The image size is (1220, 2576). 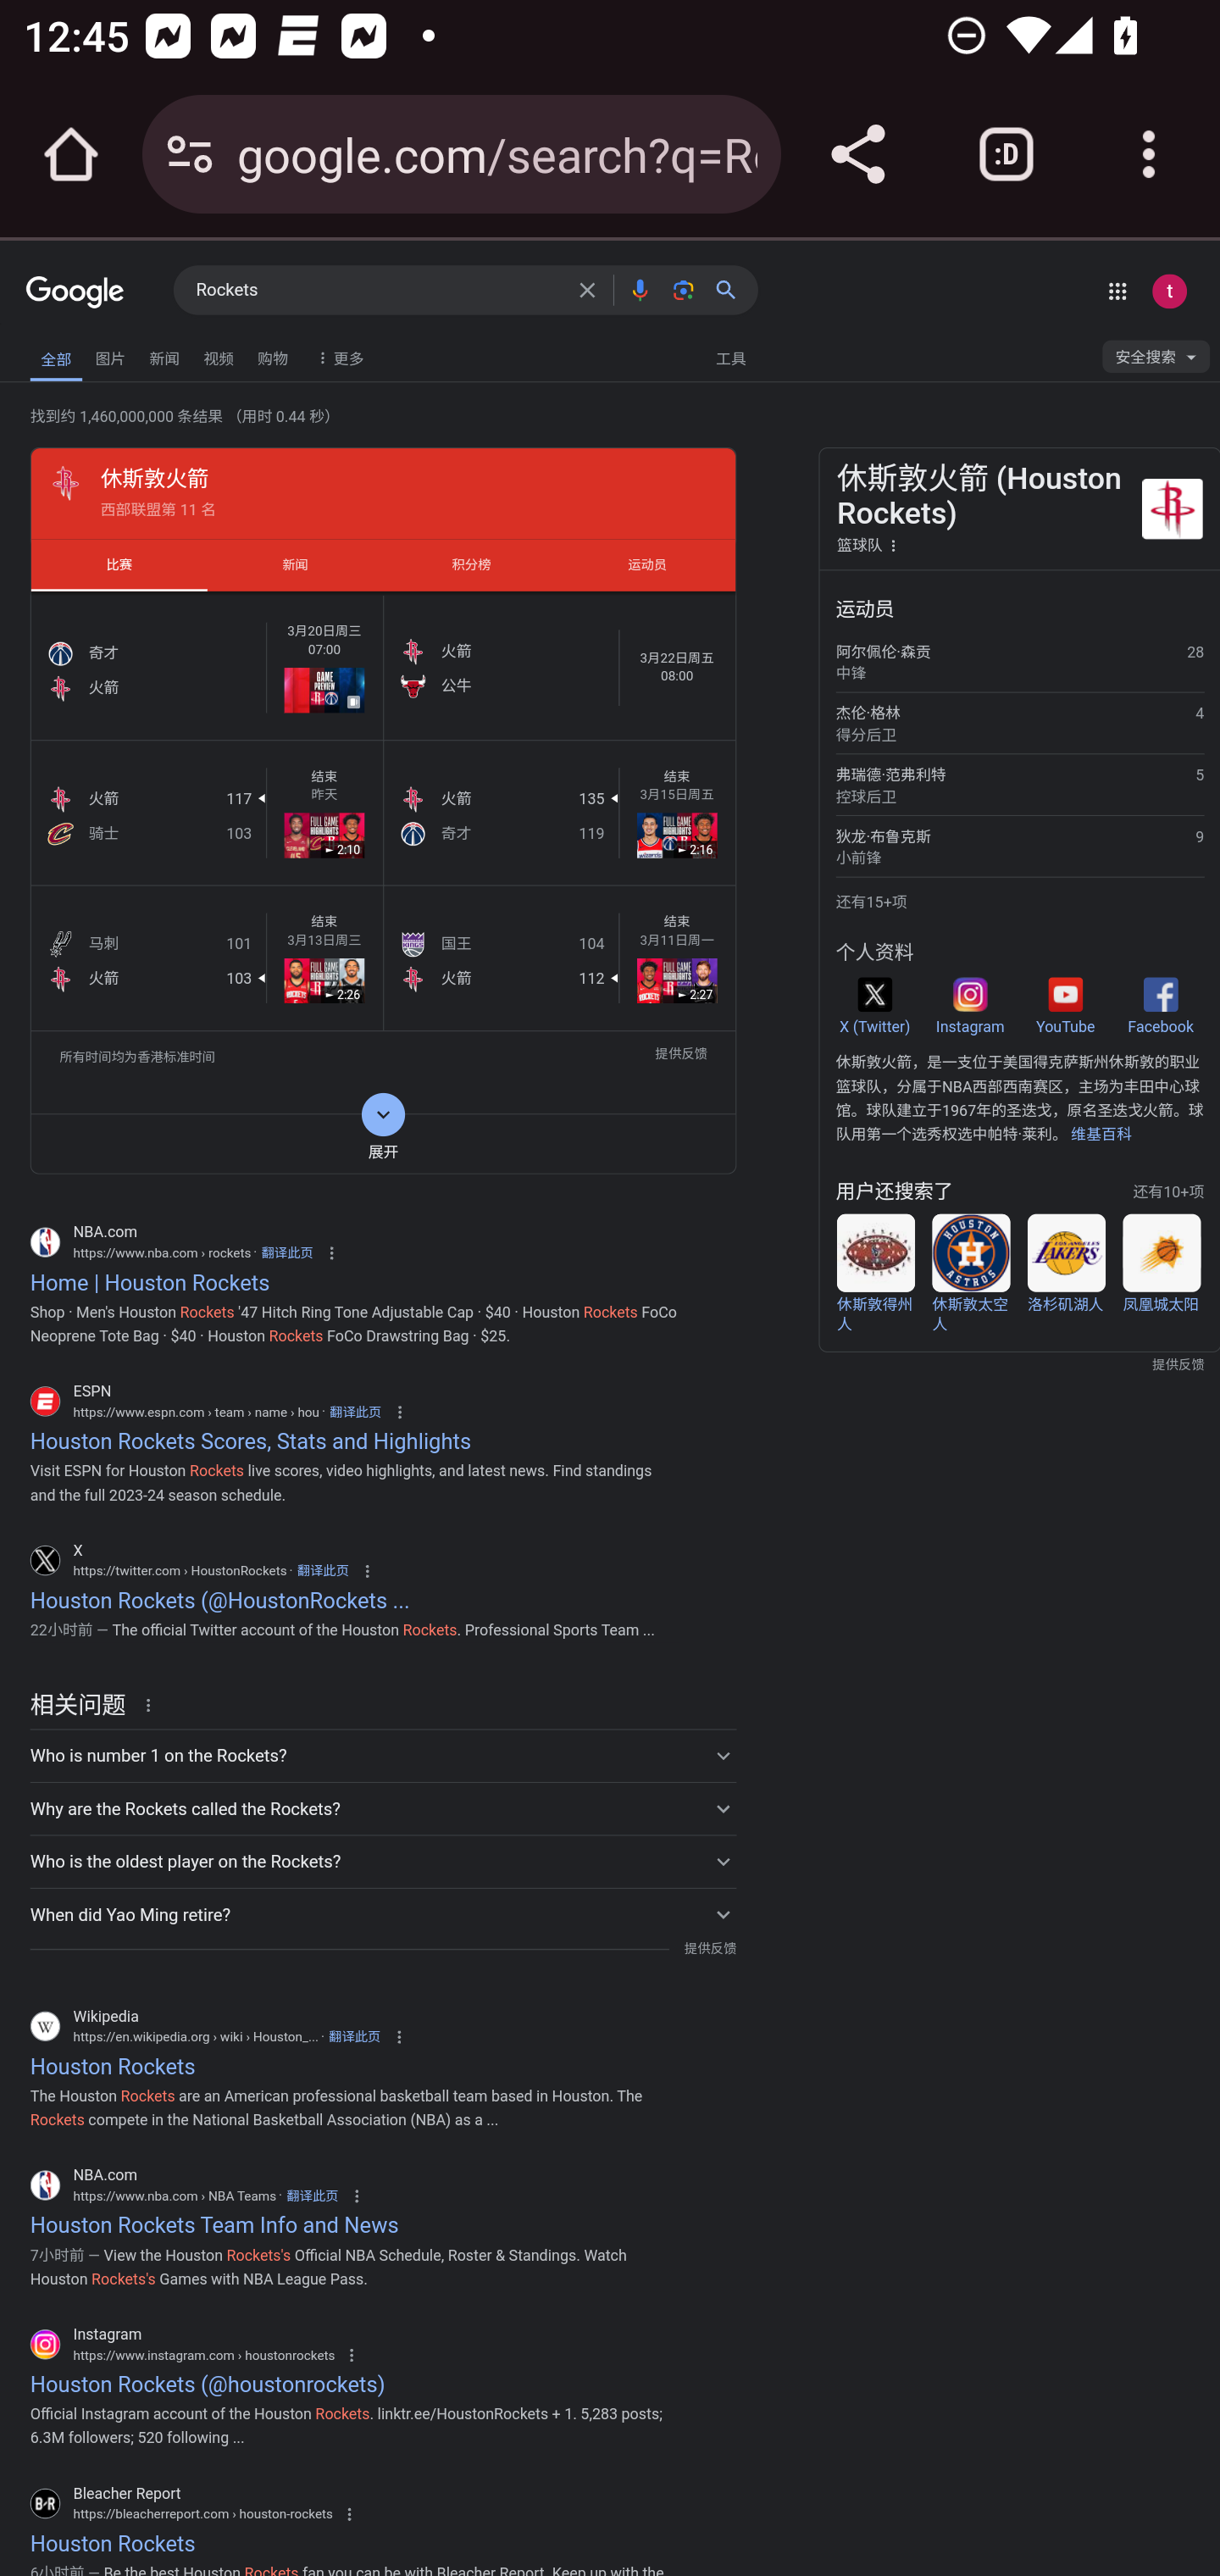 I want to click on Customize and control Google Chrome, so click(x=1149, y=154).